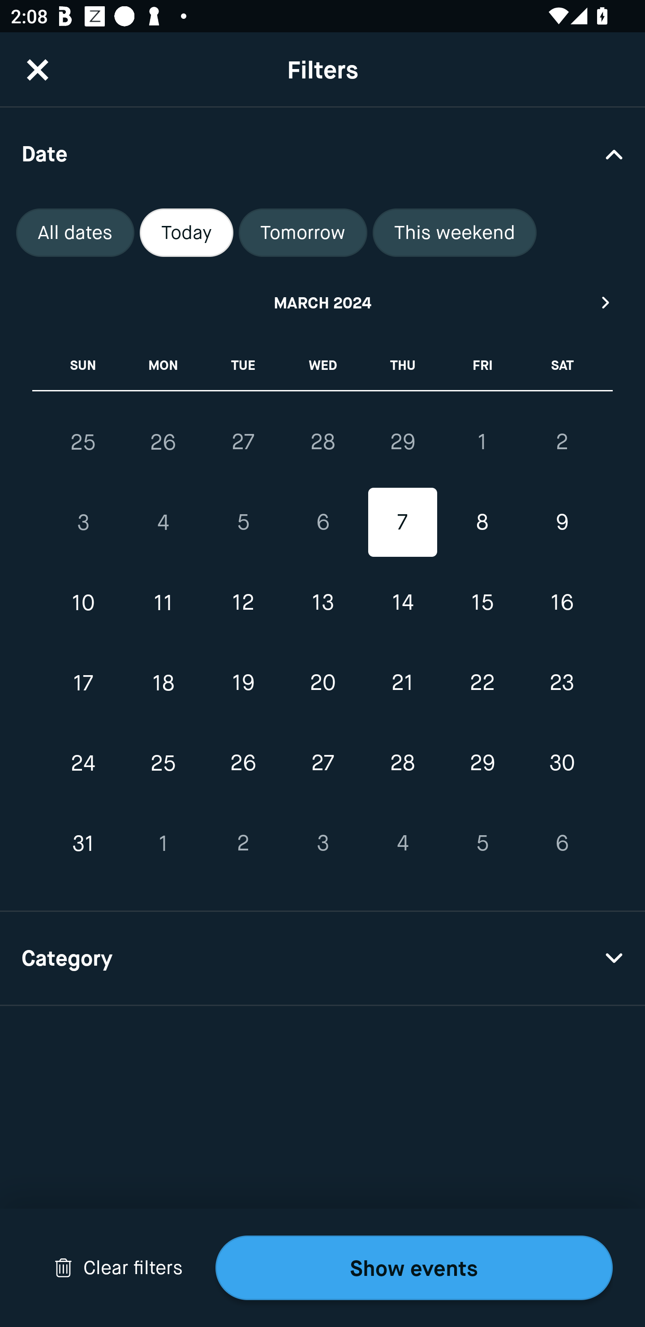  Describe the element at coordinates (562, 763) in the screenshot. I see `30` at that location.